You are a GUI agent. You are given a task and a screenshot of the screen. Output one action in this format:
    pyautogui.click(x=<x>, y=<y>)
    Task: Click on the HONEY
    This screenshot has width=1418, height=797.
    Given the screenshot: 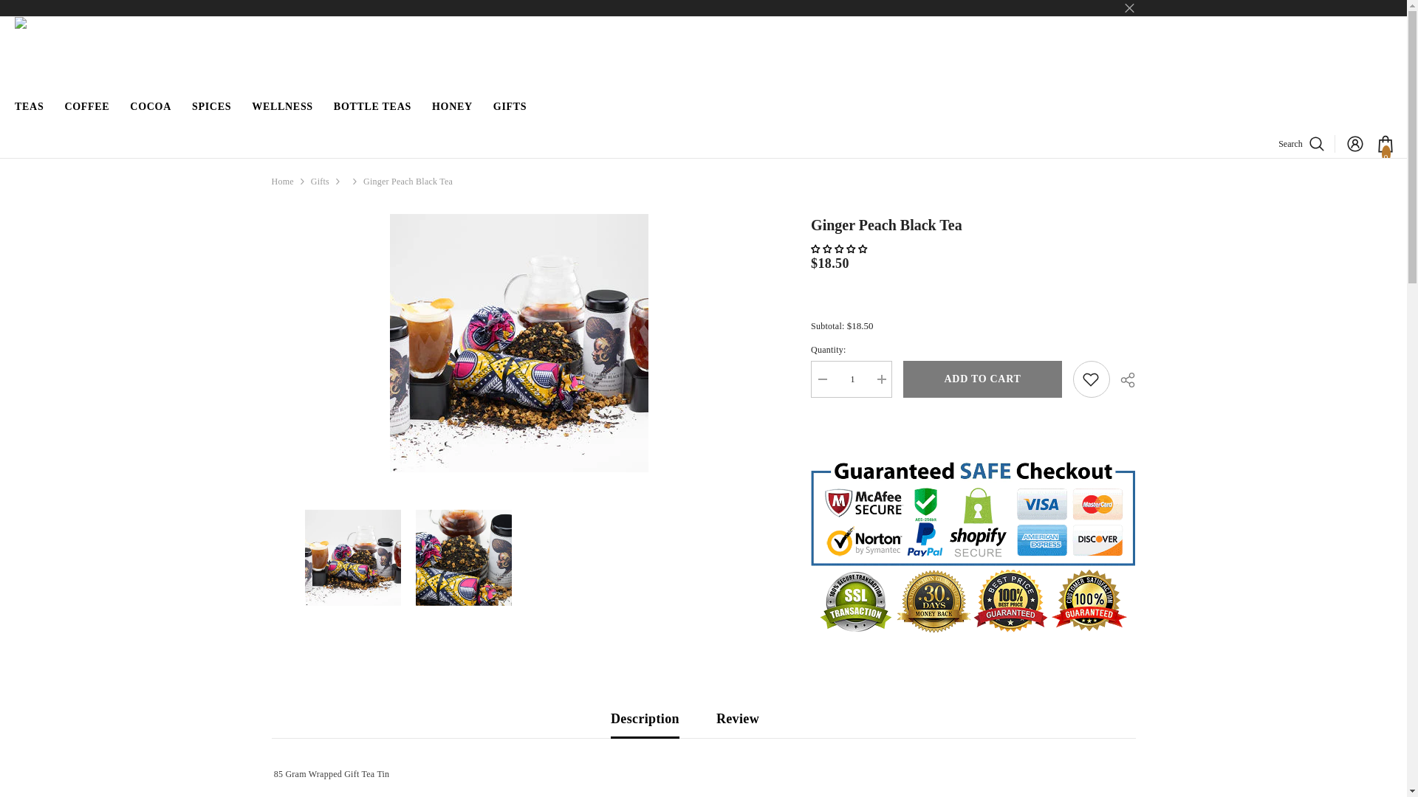 What is the action you would take?
    pyautogui.click(x=452, y=114)
    